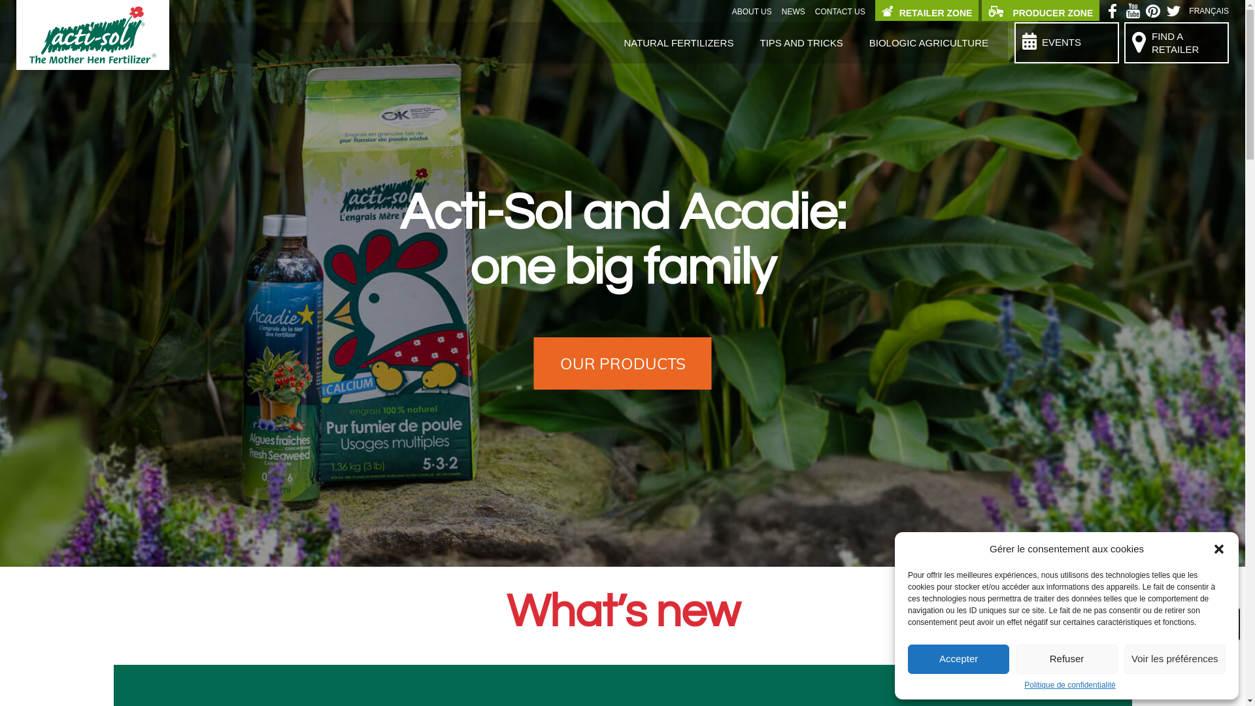 This screenshot has height=706, width=1255. Describe the element at coordinates (929, 43) in the screenshot. I see `BIOLOGIC AGRICULTURE` at that location.